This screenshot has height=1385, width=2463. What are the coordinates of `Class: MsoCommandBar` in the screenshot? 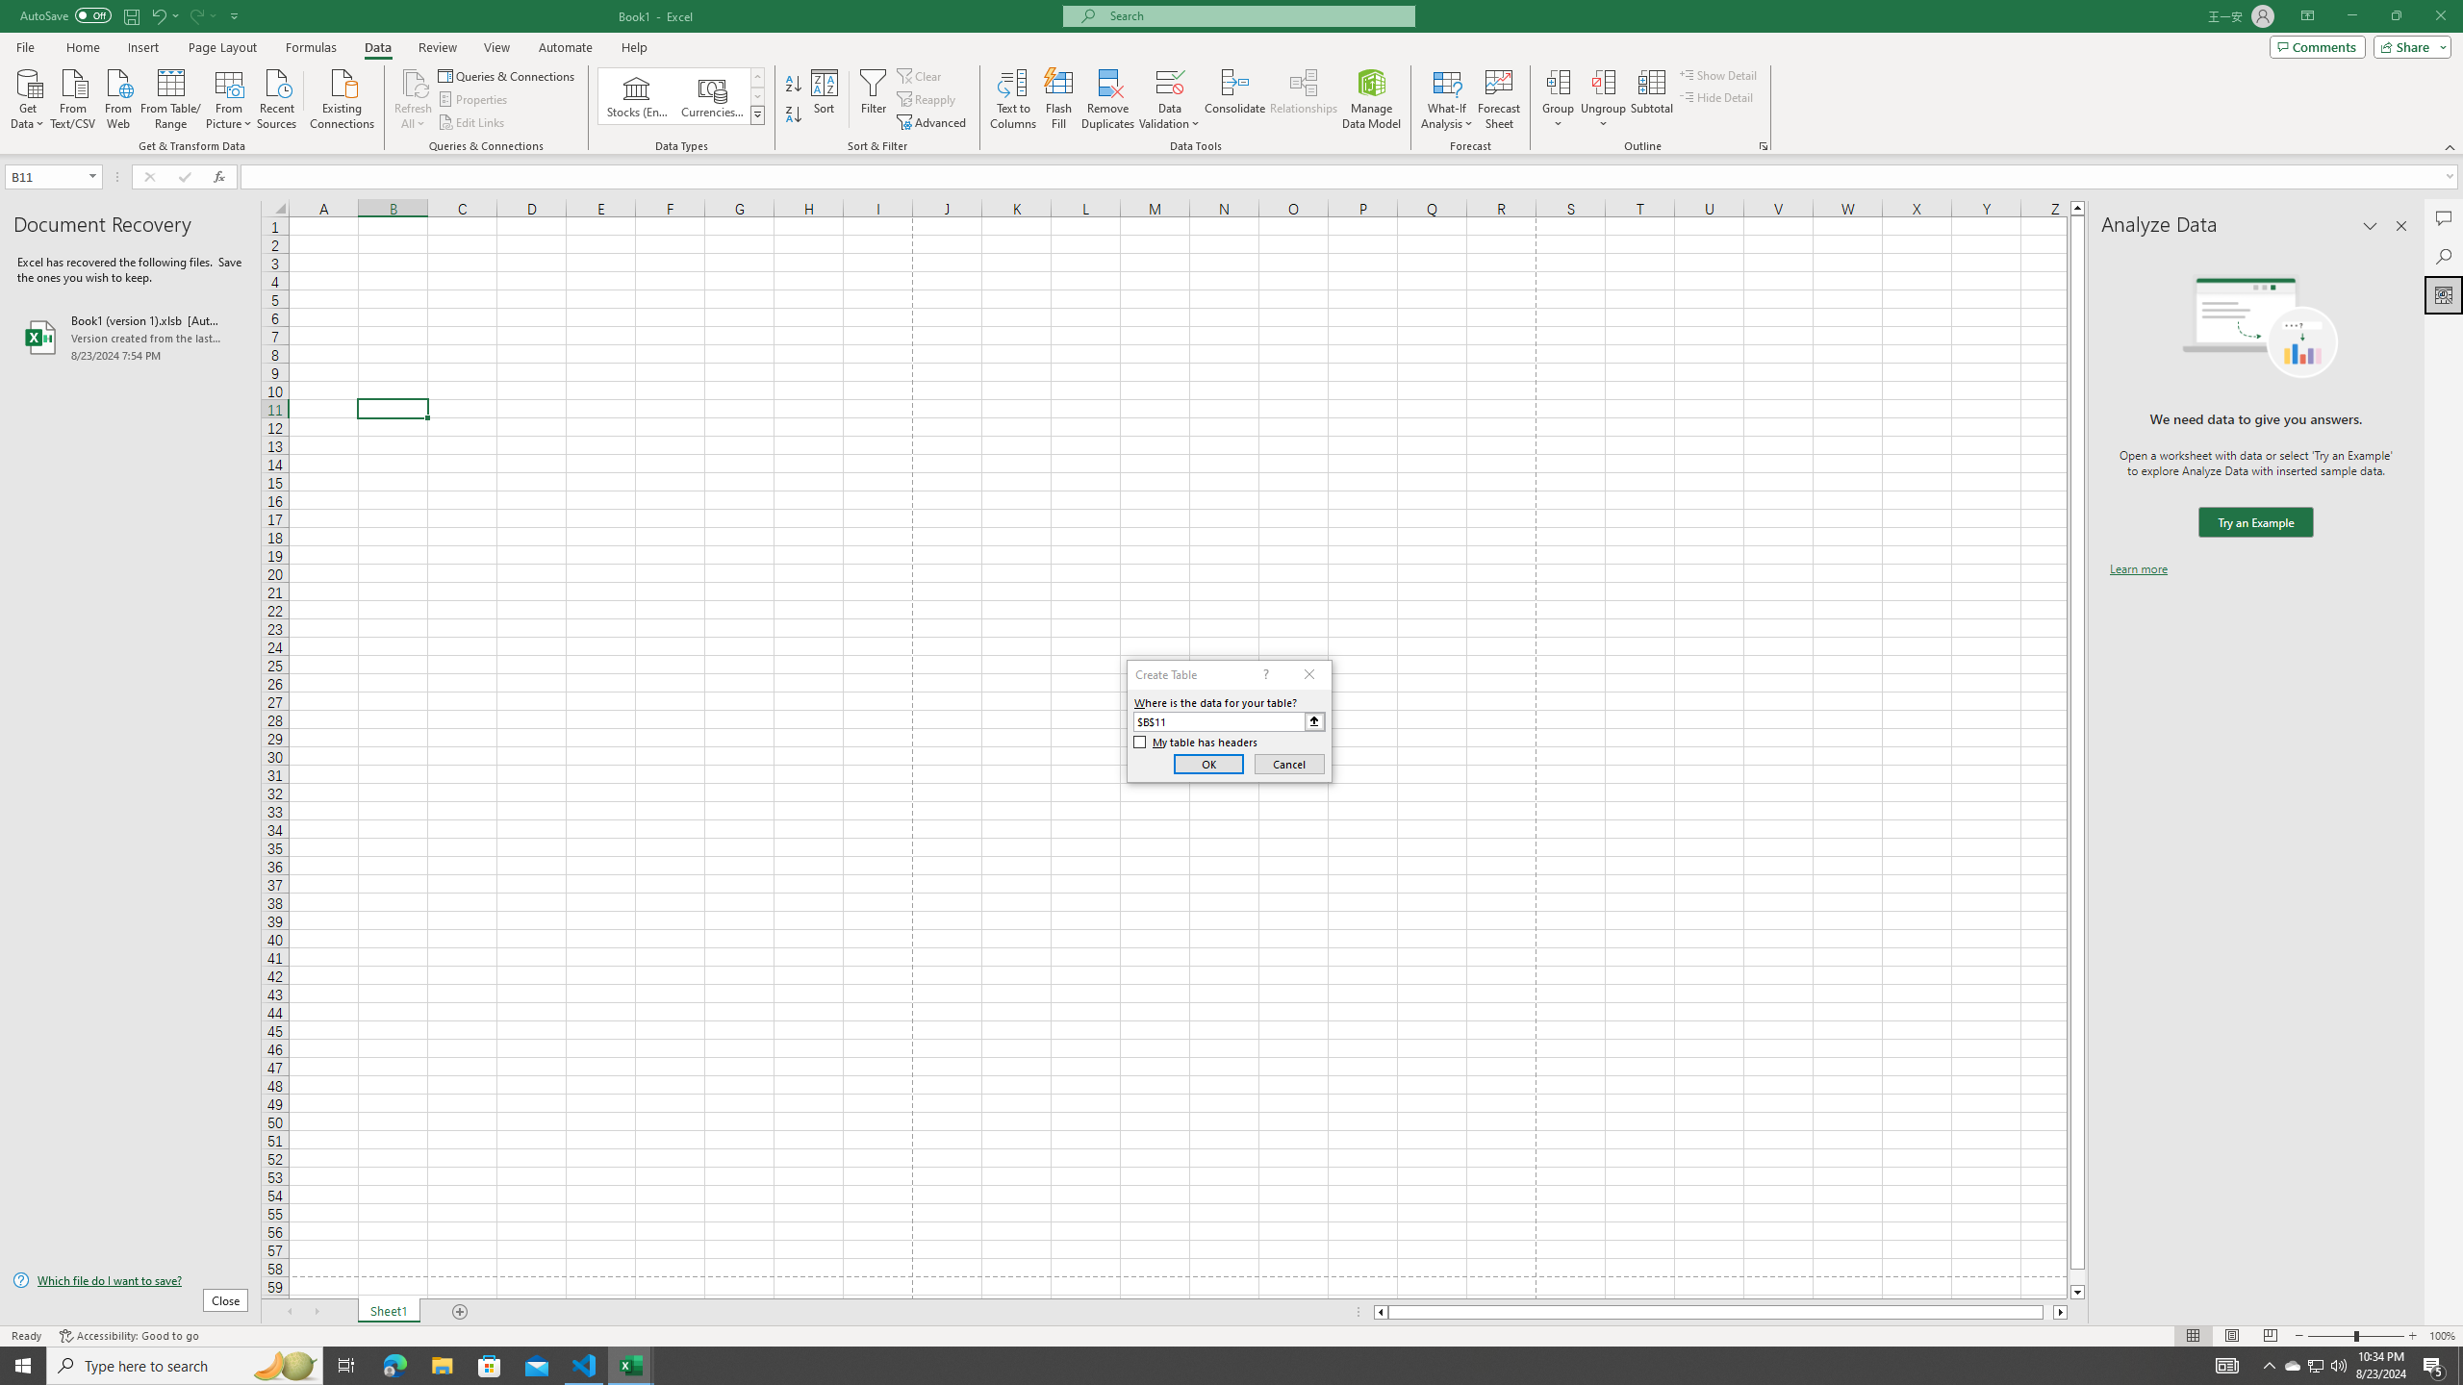 It's located at (1231, 77).